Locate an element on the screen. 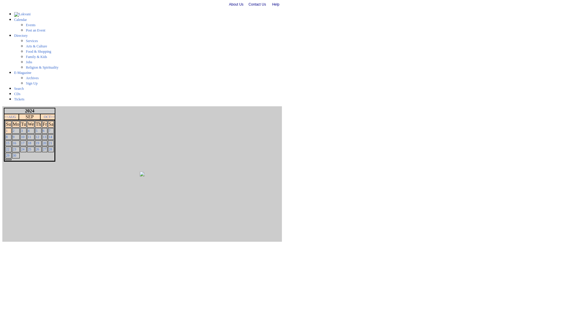 Image resolution: width=565 pixels, height=318 pixels. Help is located at coordinates (276, 4).